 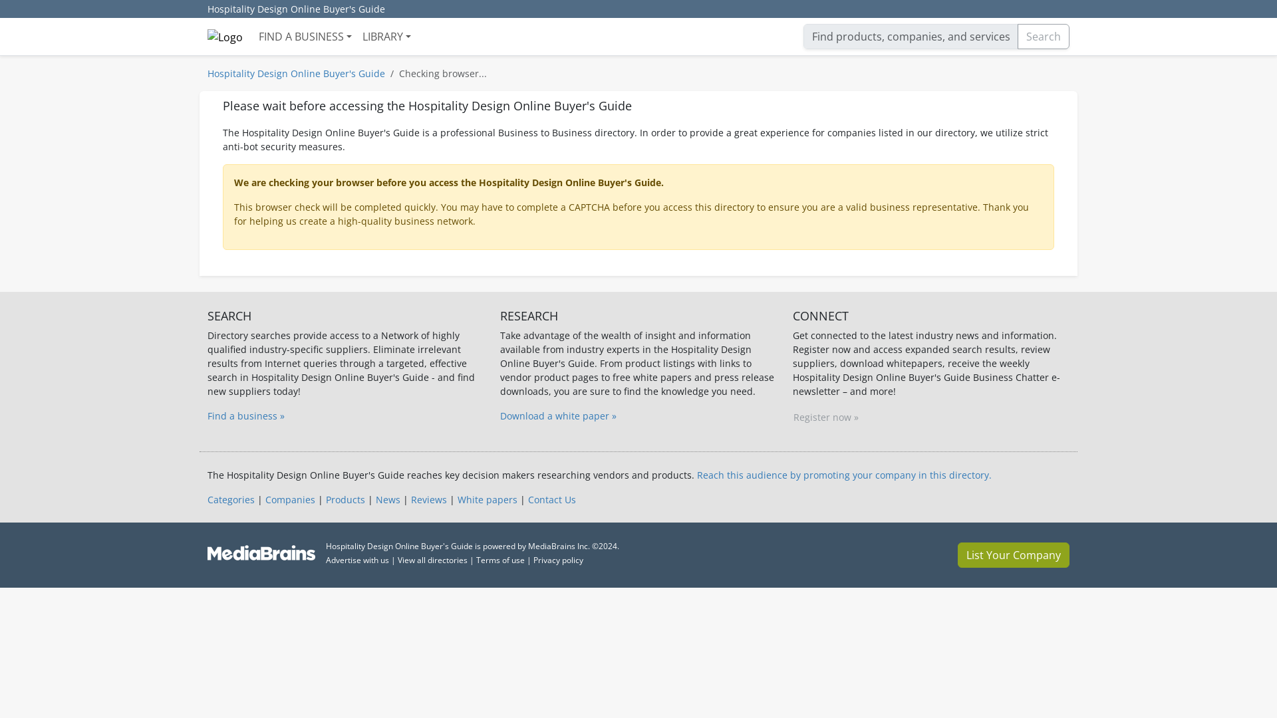 What do you see at coordinates (357, 560) in the screenshot?
I see `Advertise with us` at bounding box center [357, 560].